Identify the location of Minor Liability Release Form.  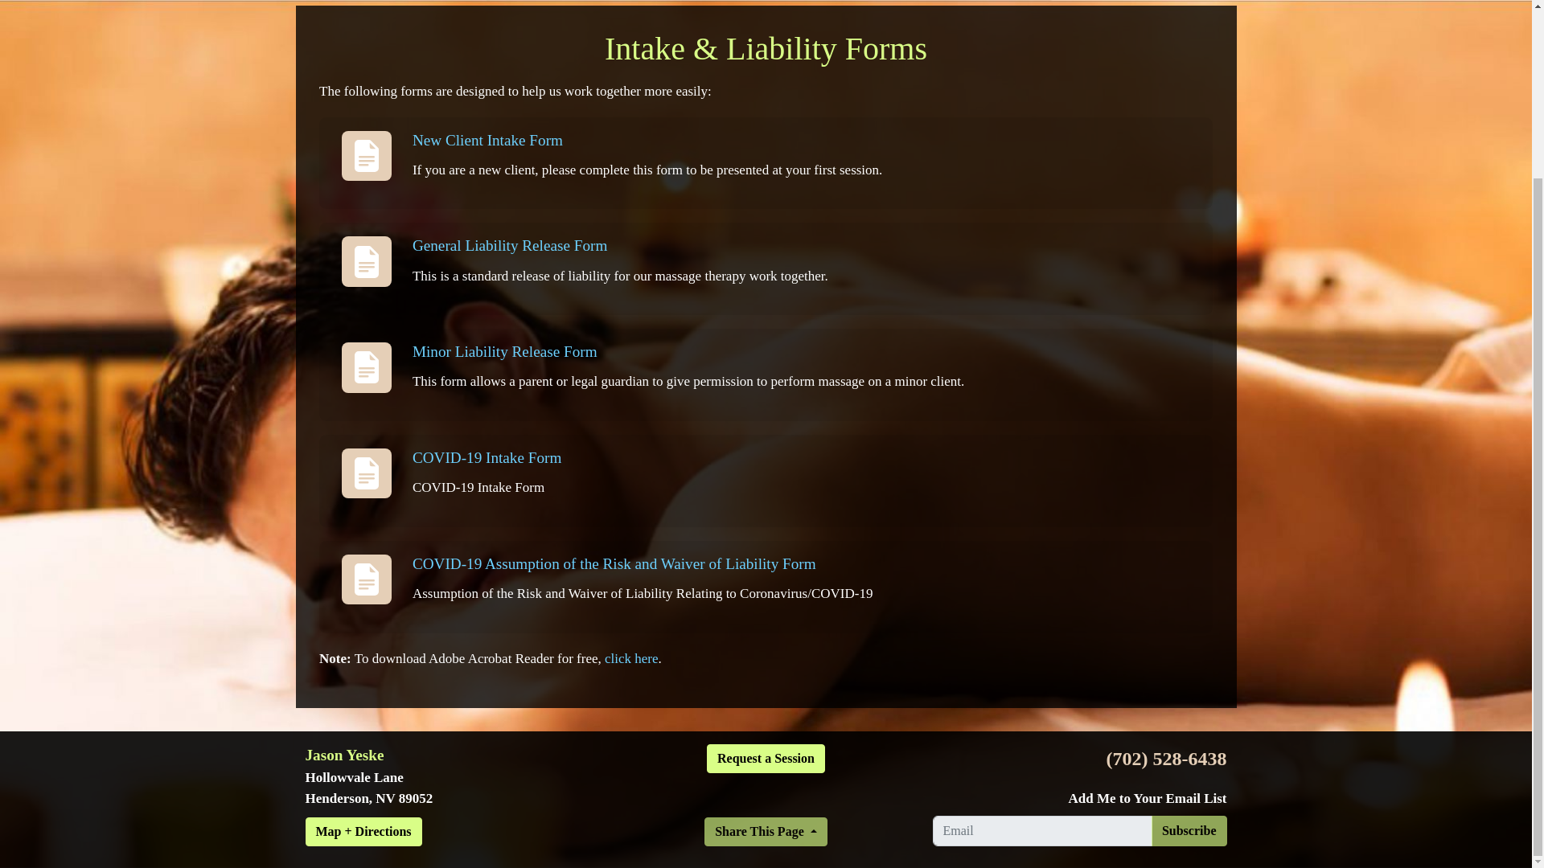
(505, 351).